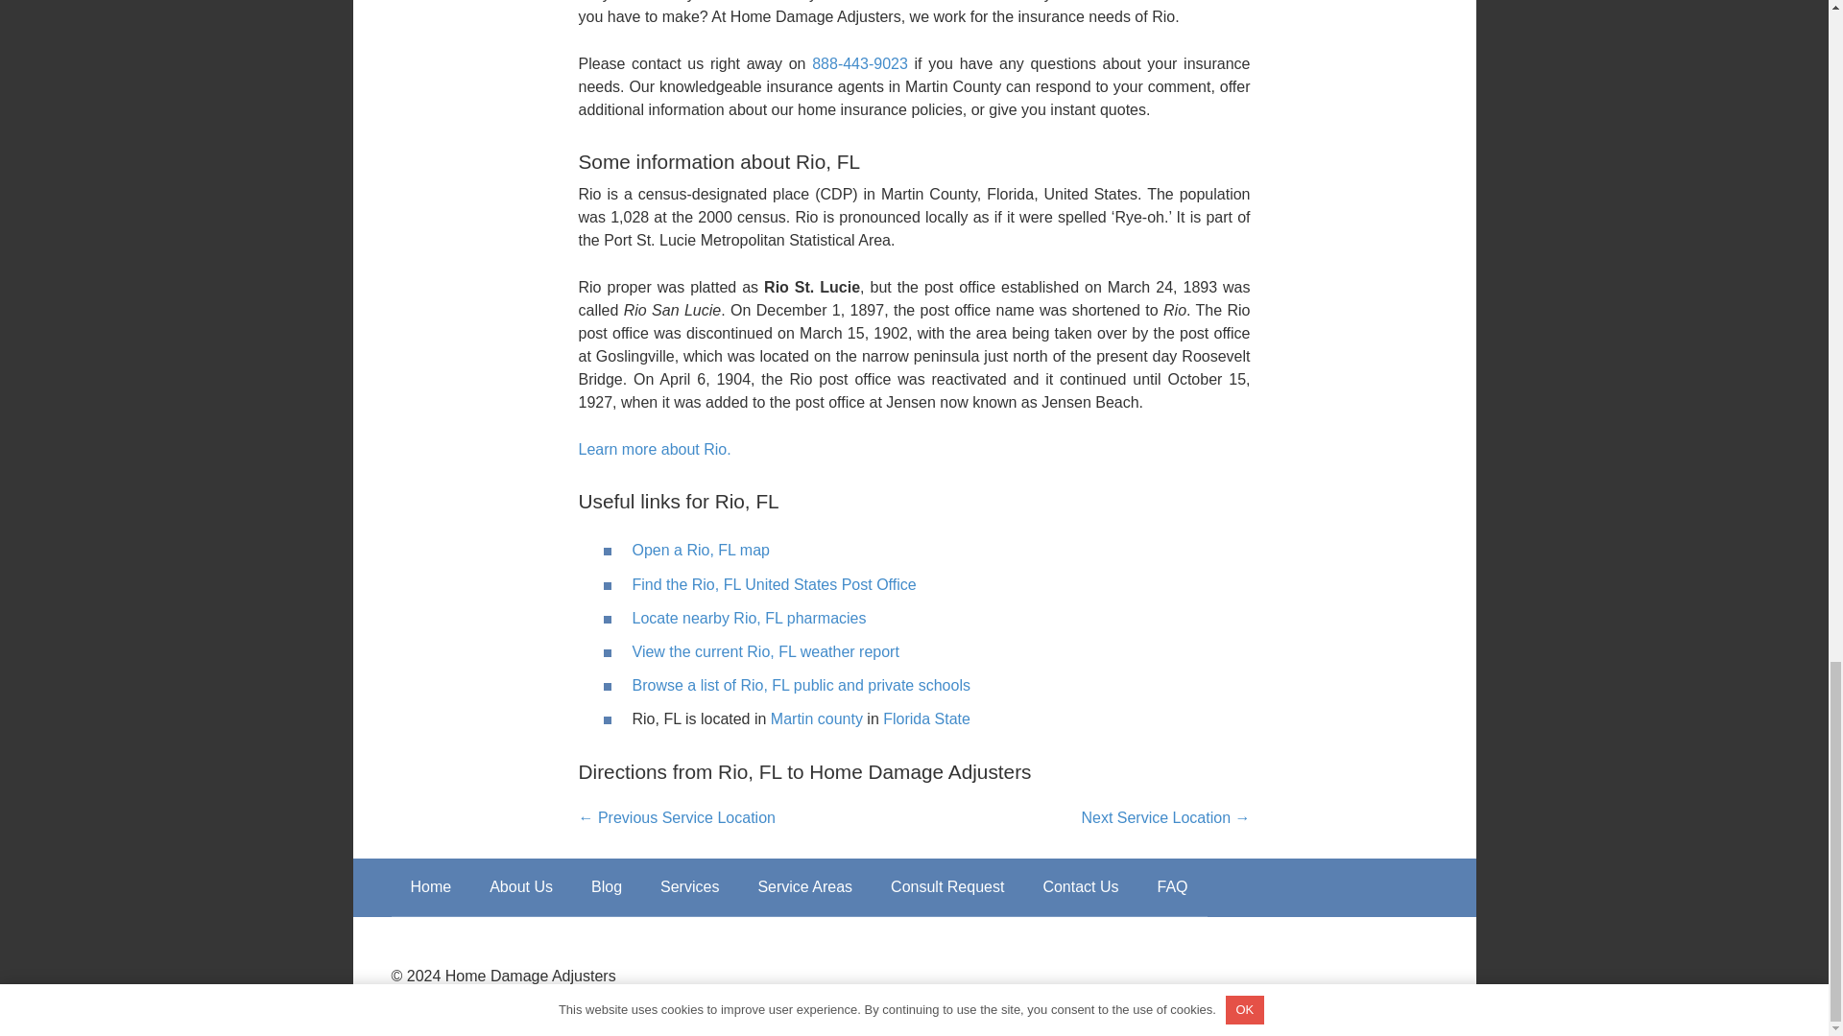 This screenshot has width=1843, height=1036. What do you see at coordinates (860, 63) in the screenshot?
I see `888-443-9023` at bounding box center [860, 63].